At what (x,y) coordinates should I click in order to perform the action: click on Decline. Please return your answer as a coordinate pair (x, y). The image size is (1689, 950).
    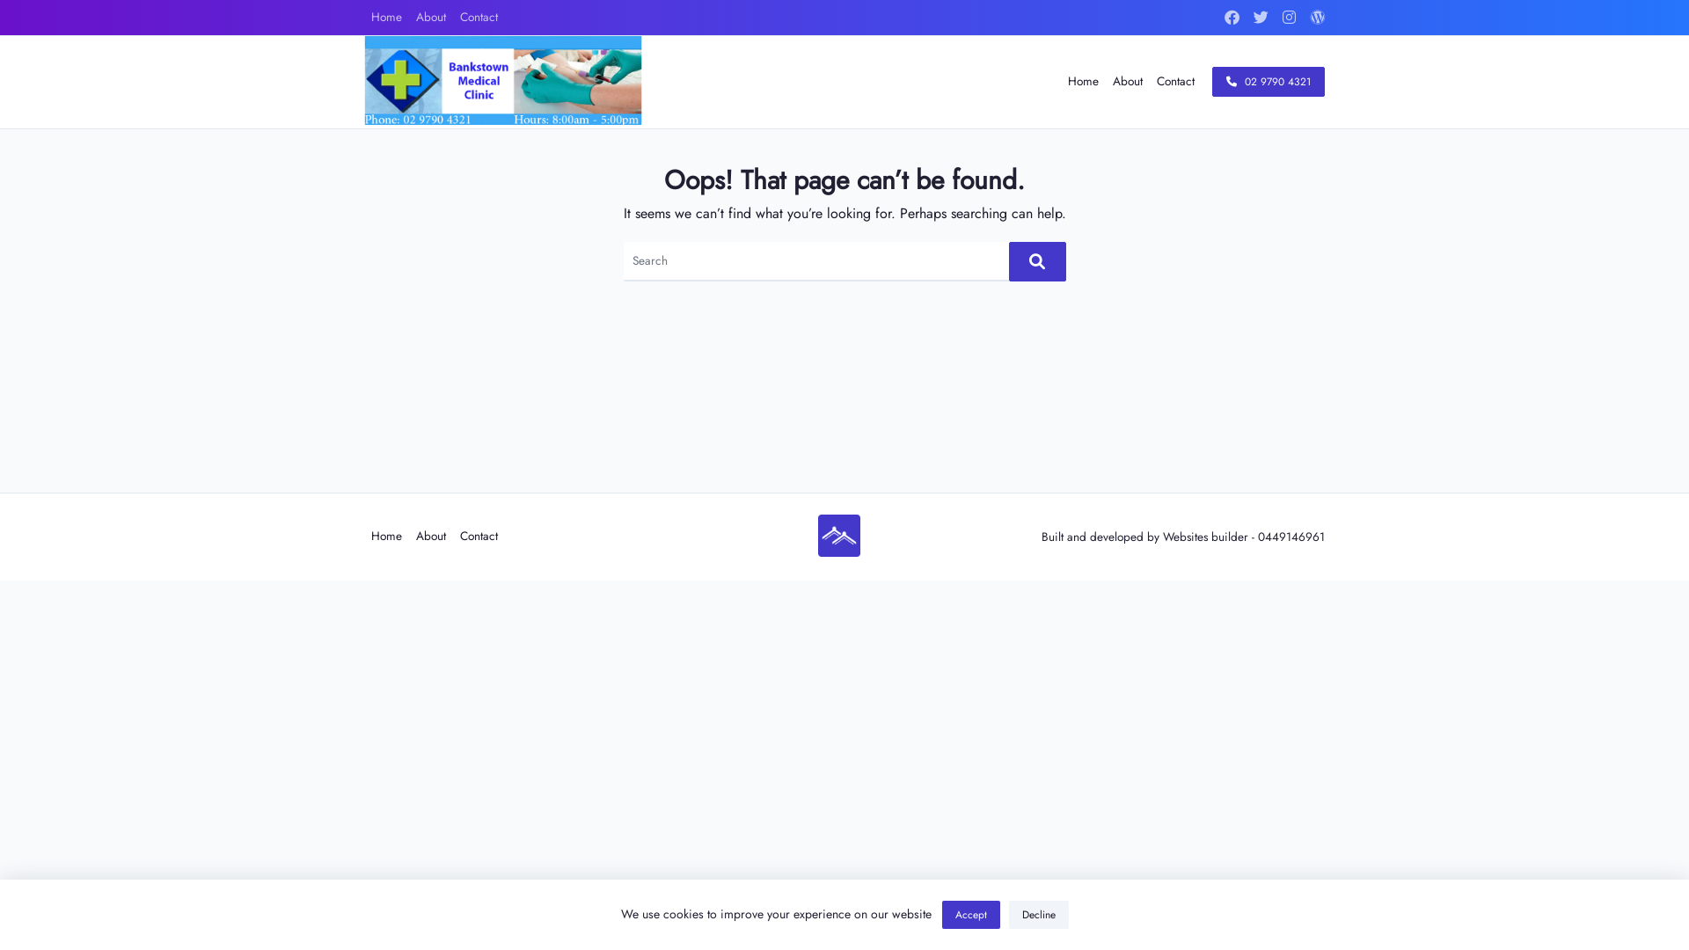
    Looking at the image, I should click on (1038, 915).